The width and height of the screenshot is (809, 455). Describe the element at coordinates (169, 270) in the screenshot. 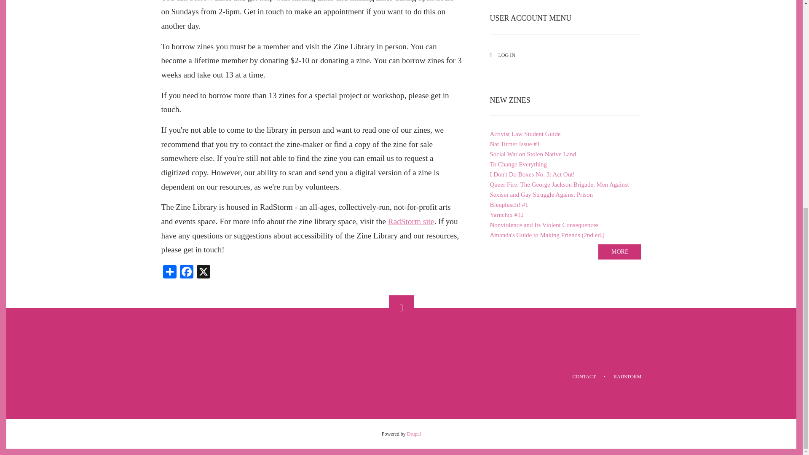

I see `Share` at that location.